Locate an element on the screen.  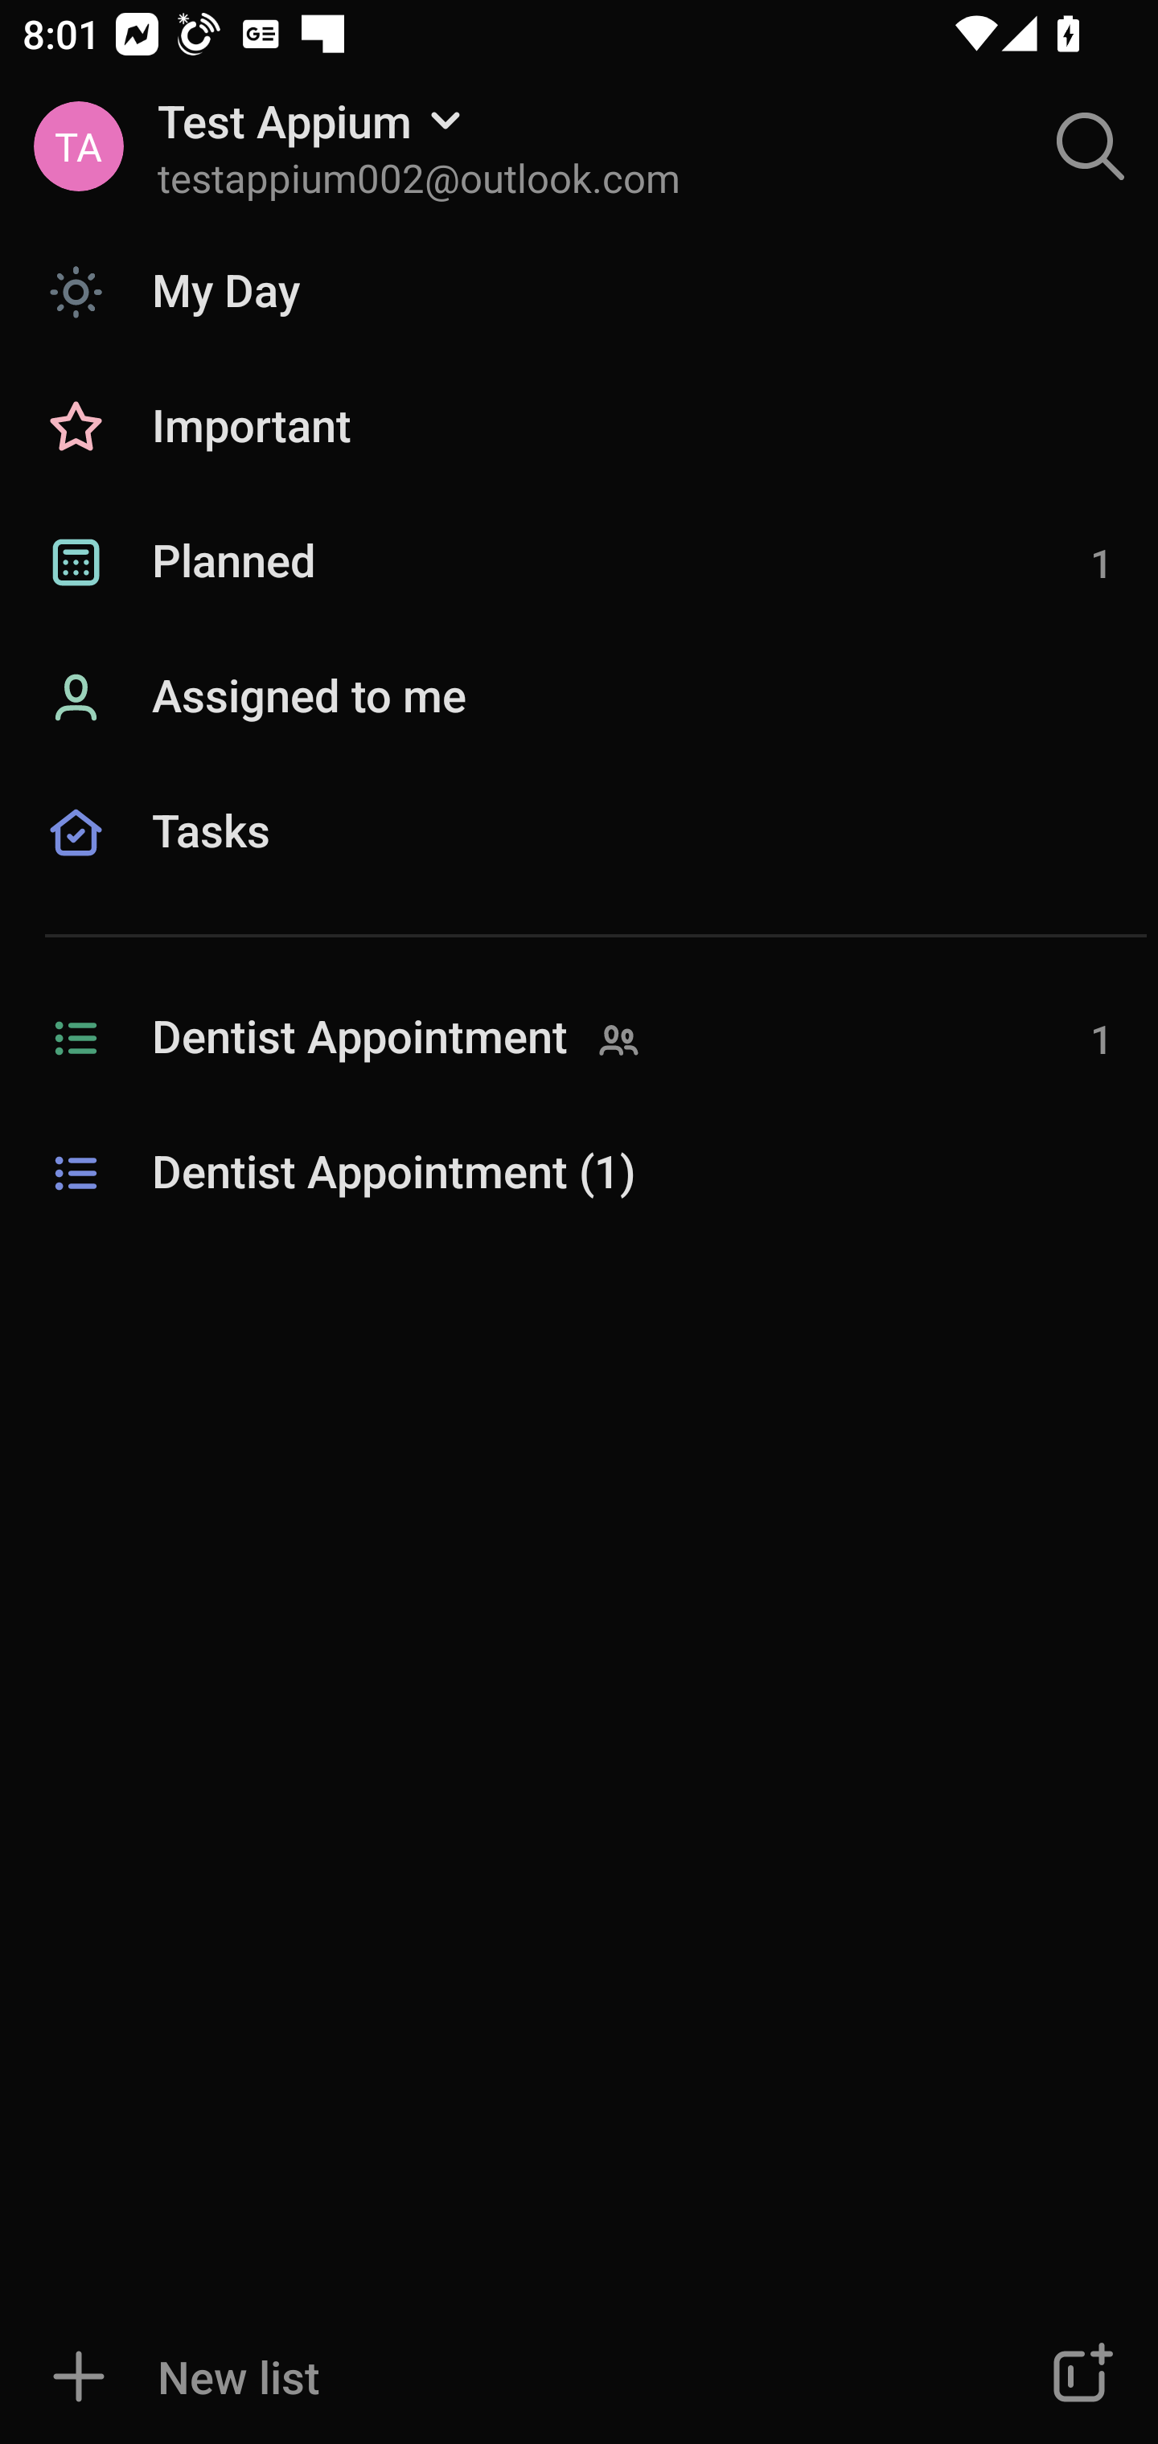
Enter search is located at coordinates (1090, 146).